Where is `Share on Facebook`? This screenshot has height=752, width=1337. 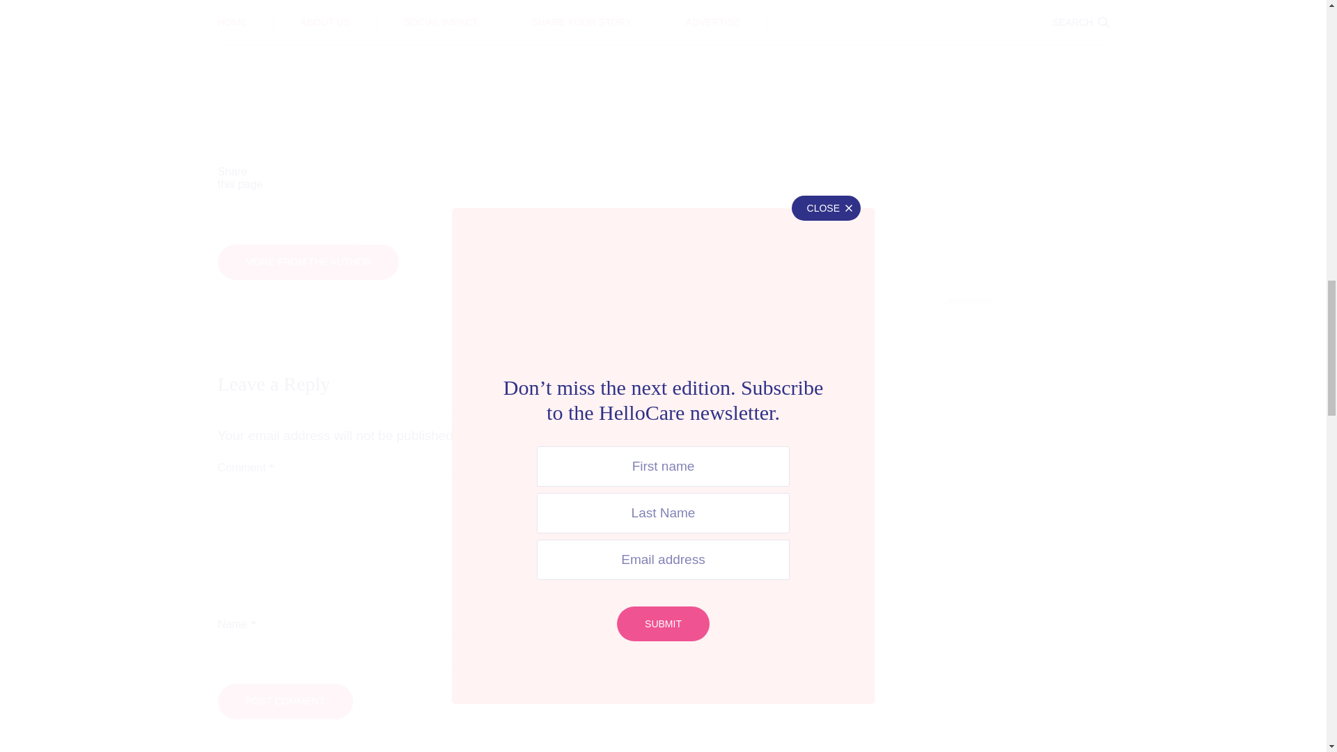
Share on Facebook is located at coordinates (343, 178).